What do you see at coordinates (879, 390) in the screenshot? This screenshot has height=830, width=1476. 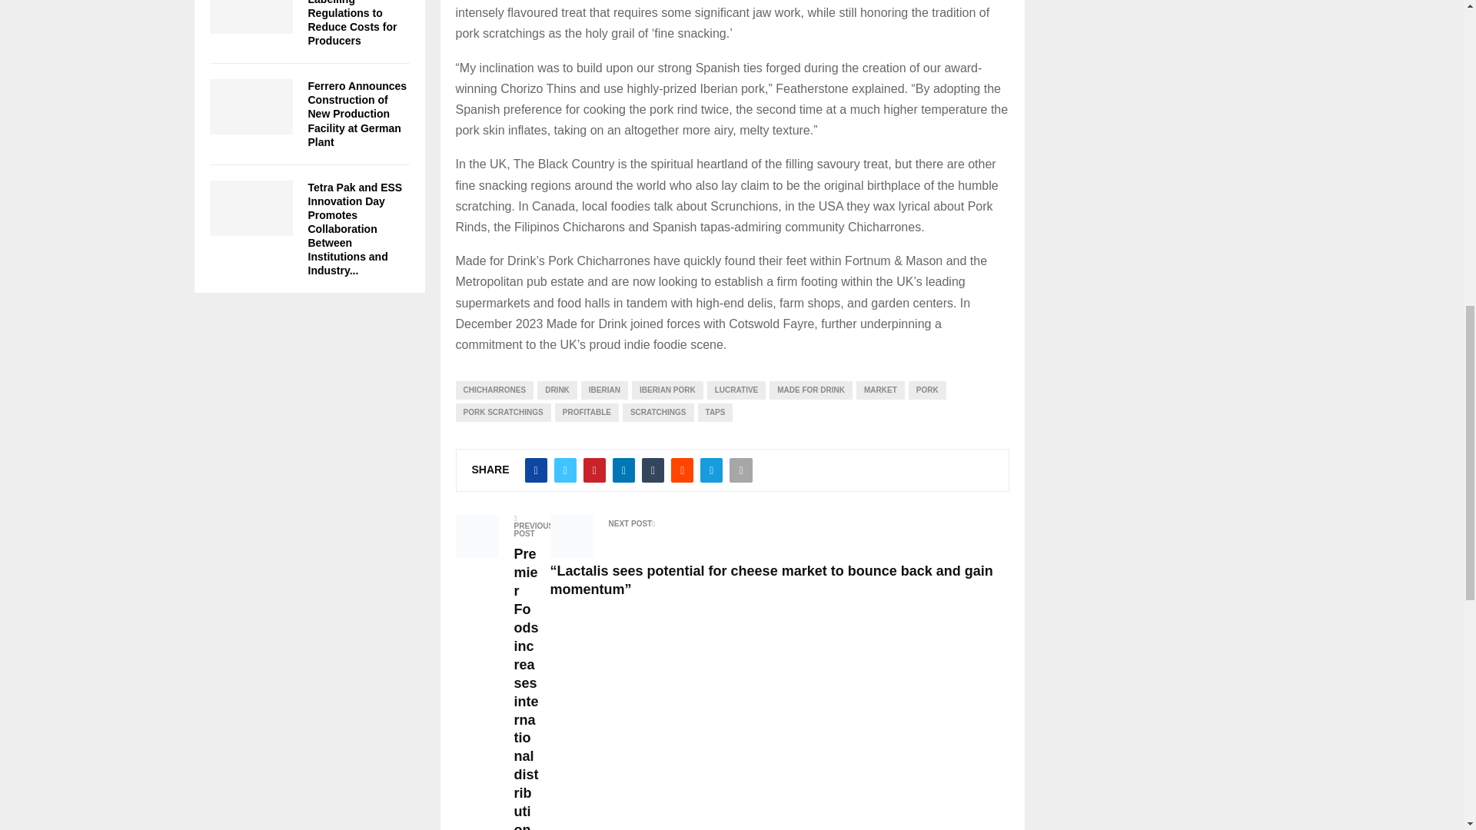 I see `MARKET` at bounding box center [879, 390].